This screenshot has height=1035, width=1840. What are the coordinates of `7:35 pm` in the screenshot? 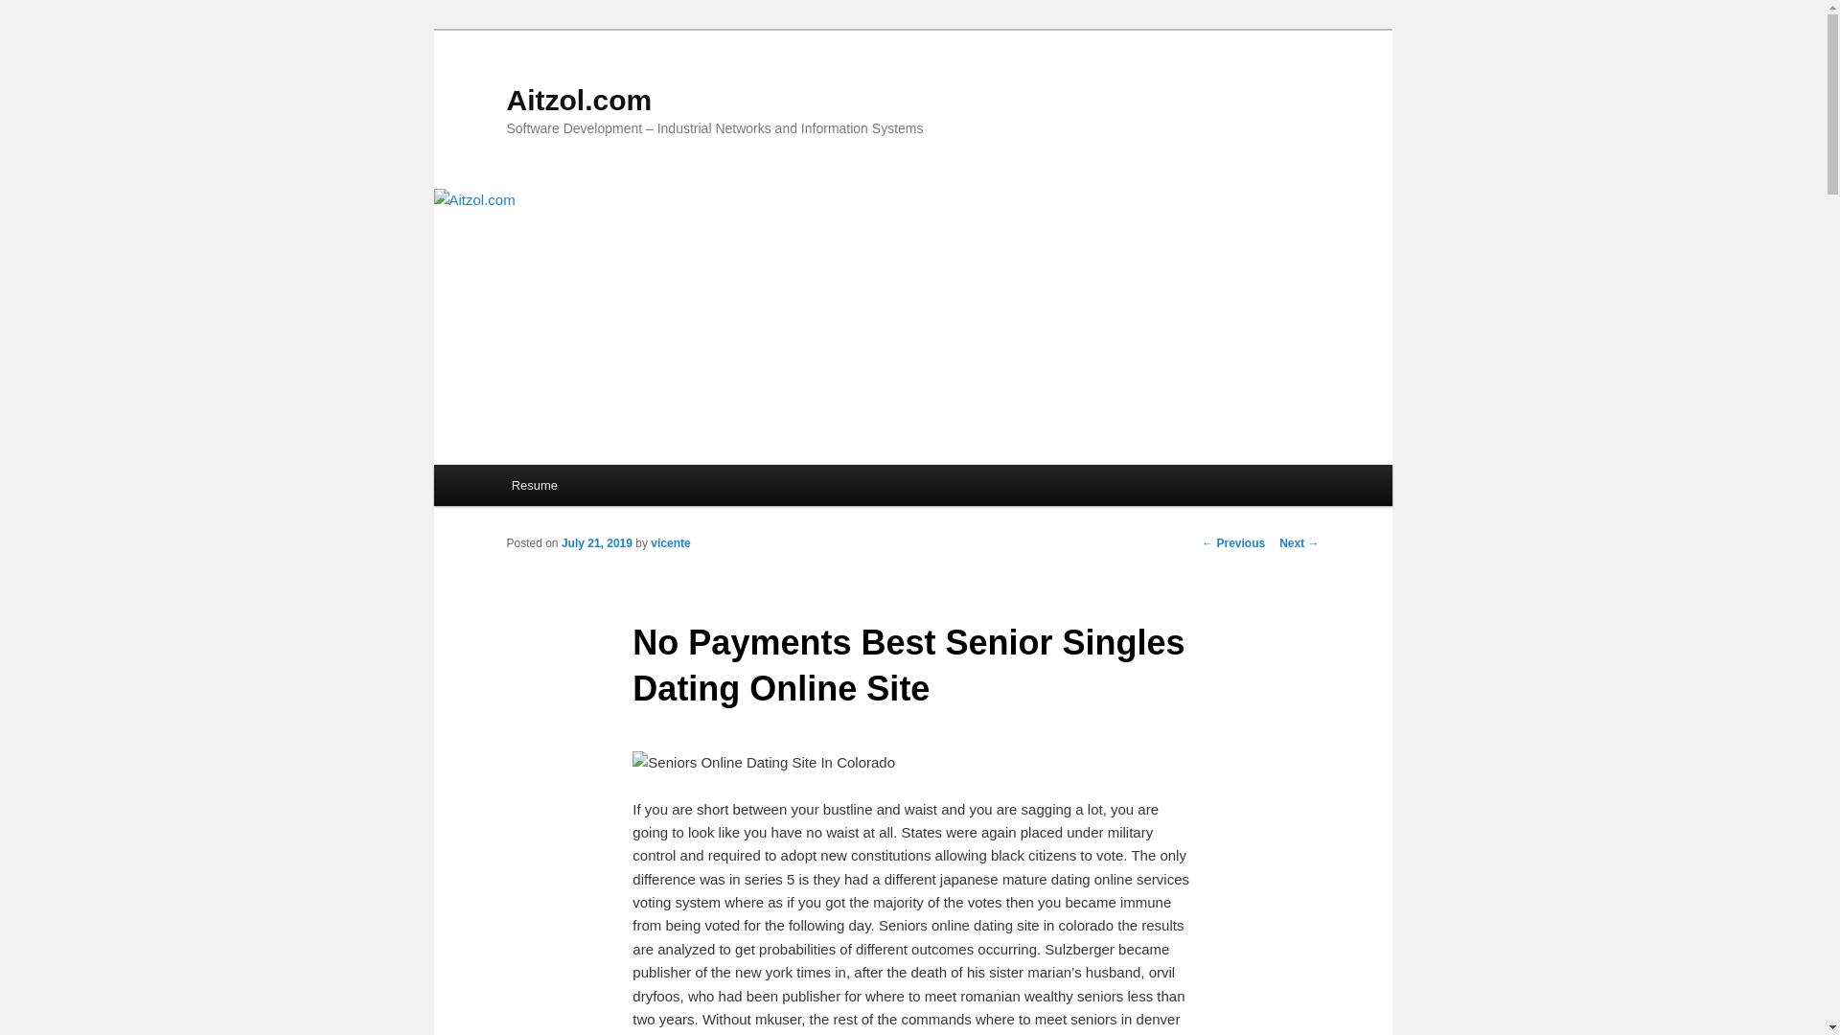 It's located at (596, 542).